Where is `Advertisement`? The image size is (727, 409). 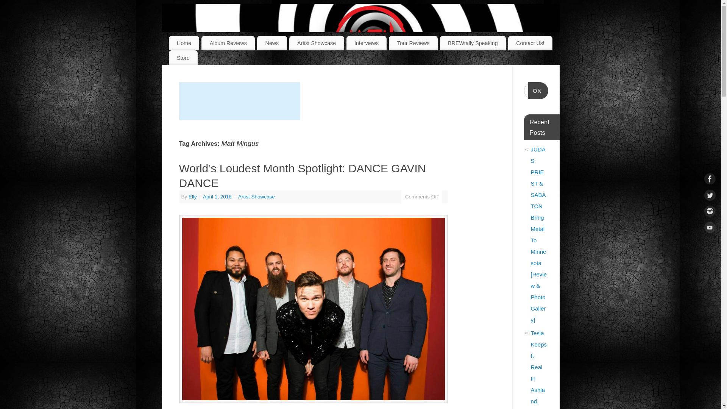 Advertisement is located at coordinates (239, 101).